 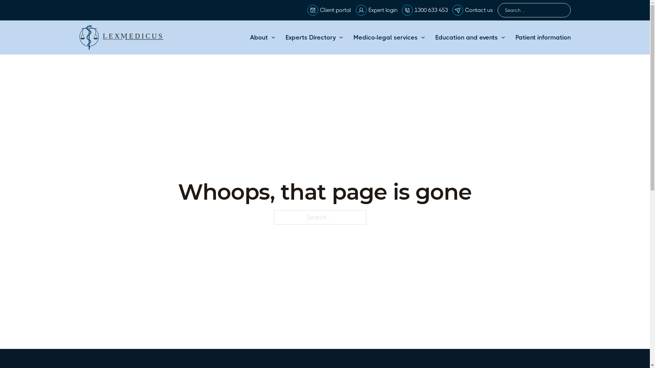 I want to click on Education and events, so click(x=467, y=37).